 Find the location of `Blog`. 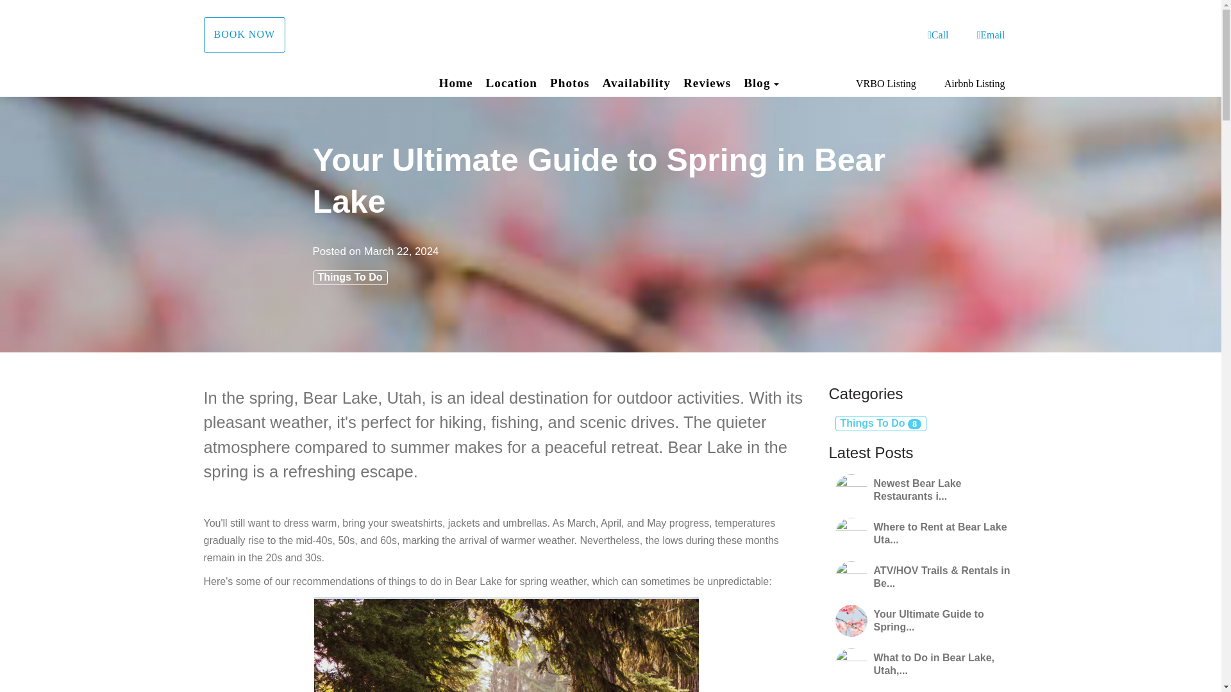

Blog is located at coordinates (757, 83).